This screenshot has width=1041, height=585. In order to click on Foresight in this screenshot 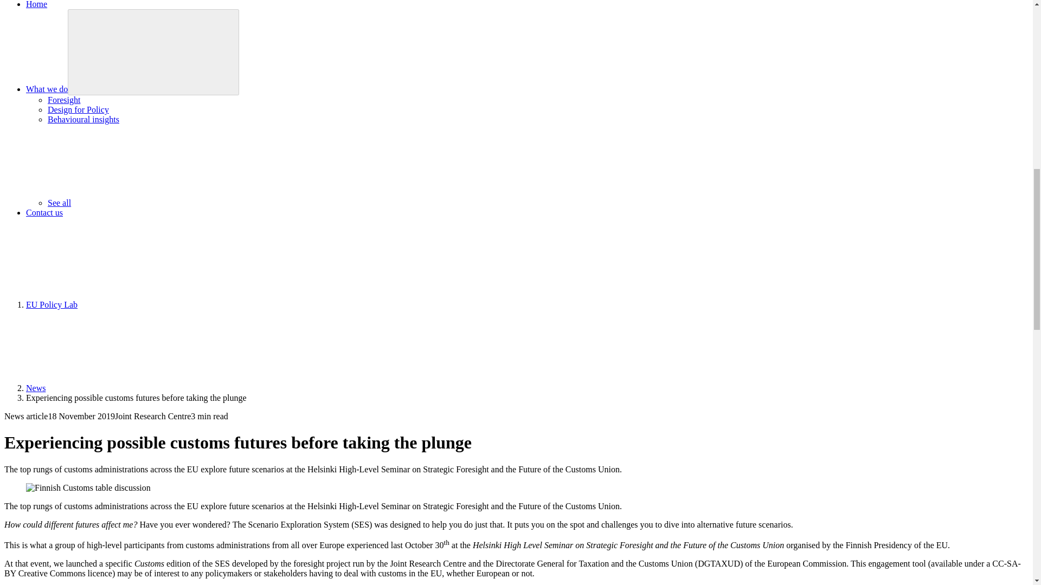, I will do `click(64, 100)`.